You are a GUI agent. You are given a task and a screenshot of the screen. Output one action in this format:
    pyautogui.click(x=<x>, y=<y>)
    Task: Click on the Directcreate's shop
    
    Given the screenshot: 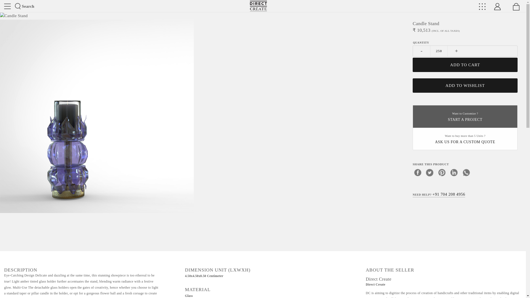 What is the action you would take?
    pyautogui.click(x=258, y=6)
    